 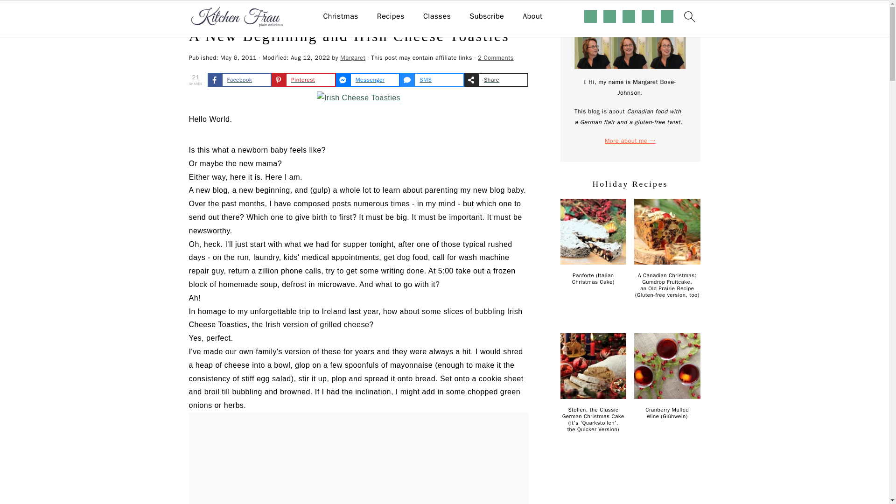 I want to click on search icon, so click(x=689, y=16).